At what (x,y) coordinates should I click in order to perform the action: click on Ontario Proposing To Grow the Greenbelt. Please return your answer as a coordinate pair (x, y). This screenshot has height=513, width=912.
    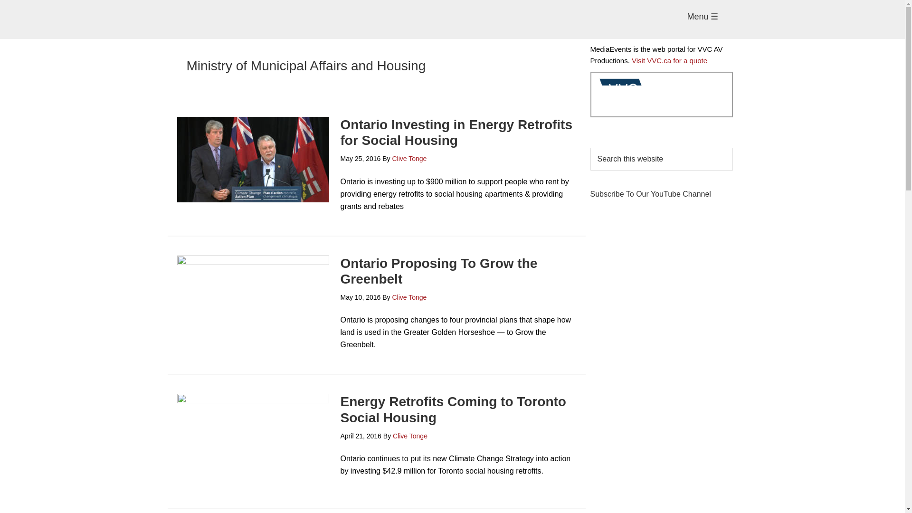
    Looking at the image, I should click on (438, 271).